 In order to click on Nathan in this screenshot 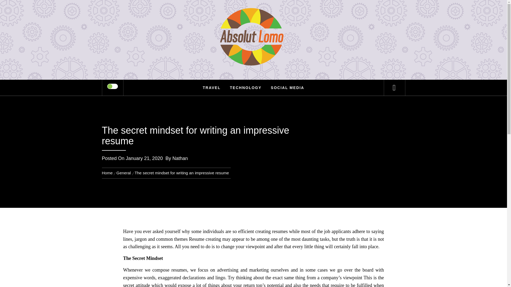, I will do `click(180, 158)`.